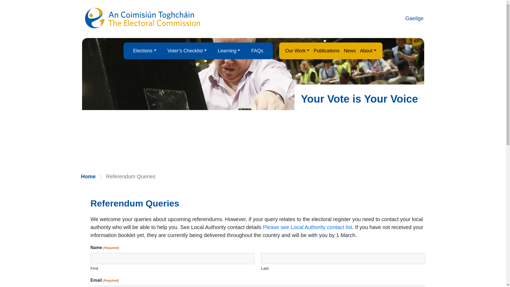 The height and width of the screenshot is (287, 510). Describe the element at coordinates (144, 50) in the screenshot. I see `Elections` at that location.